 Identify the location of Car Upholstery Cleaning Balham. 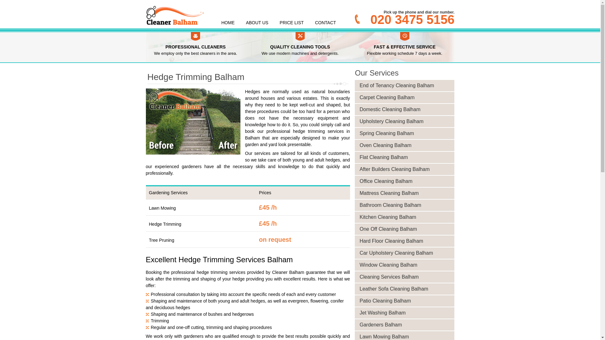
(406, 253).